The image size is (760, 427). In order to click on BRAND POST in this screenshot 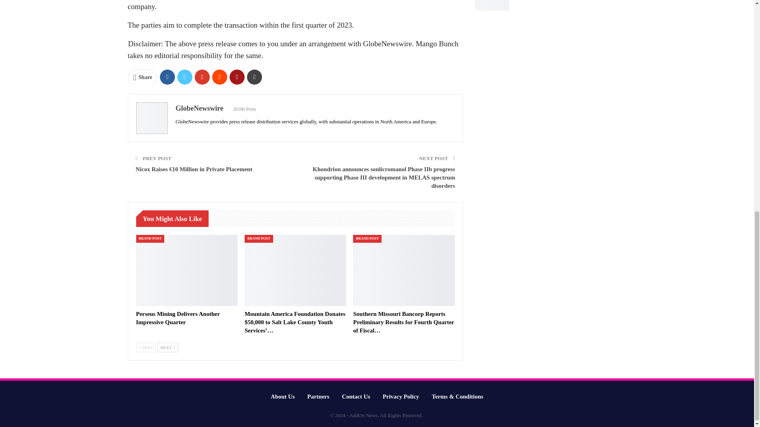, I will do `click(259, 239)`.